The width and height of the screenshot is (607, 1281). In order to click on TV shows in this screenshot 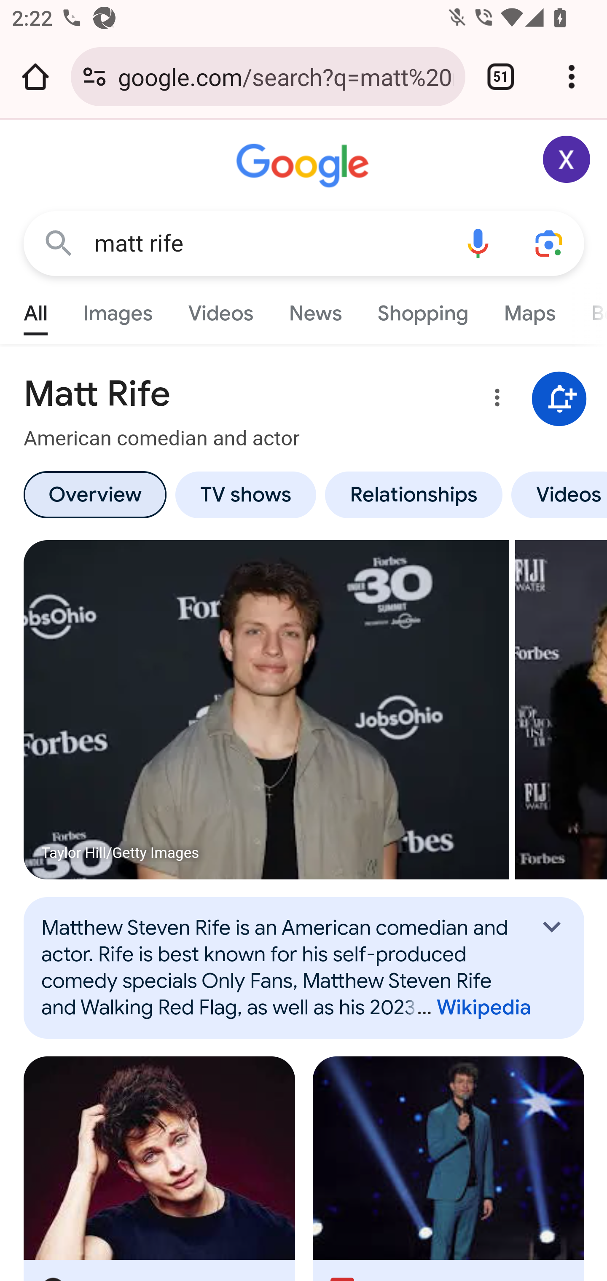, I will do `click(245, 494)`.